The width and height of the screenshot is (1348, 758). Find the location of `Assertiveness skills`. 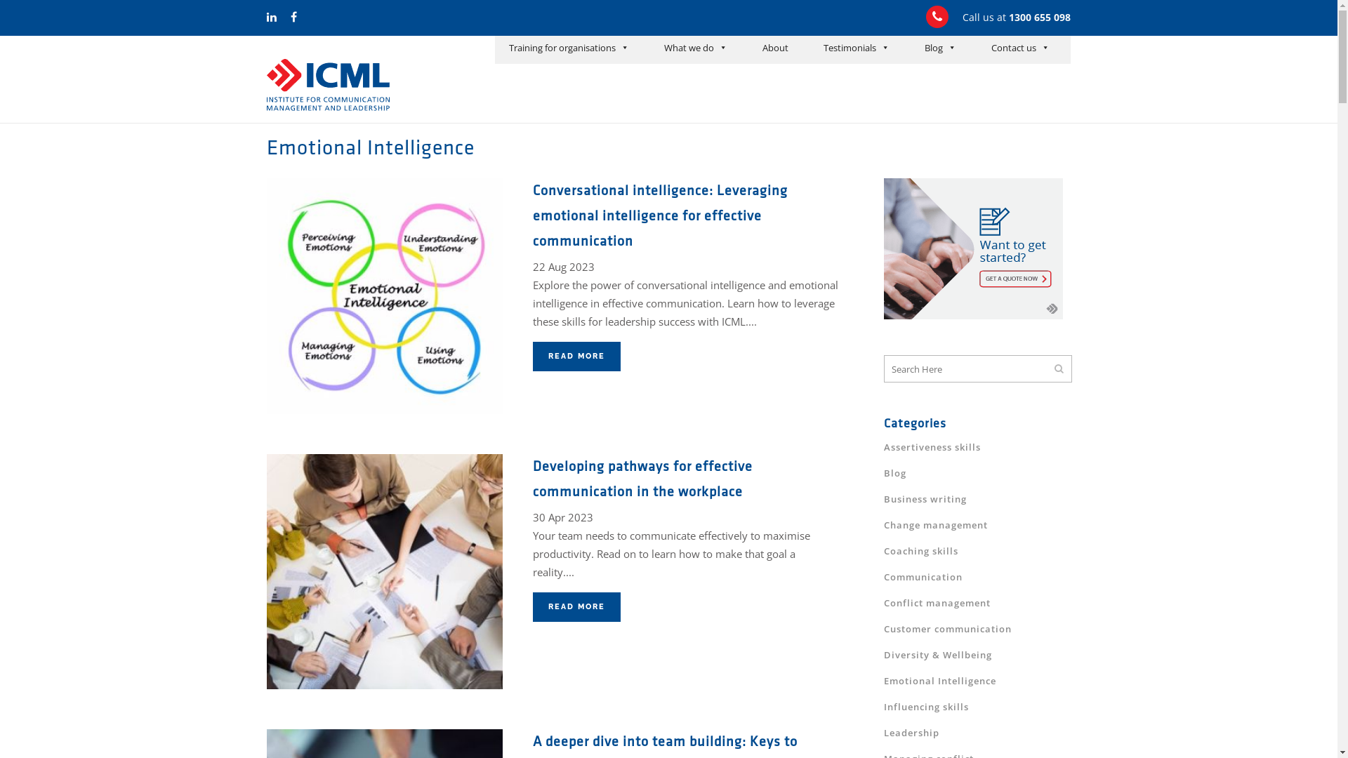

Assertiveness skills is located at coordinates (932, 447).